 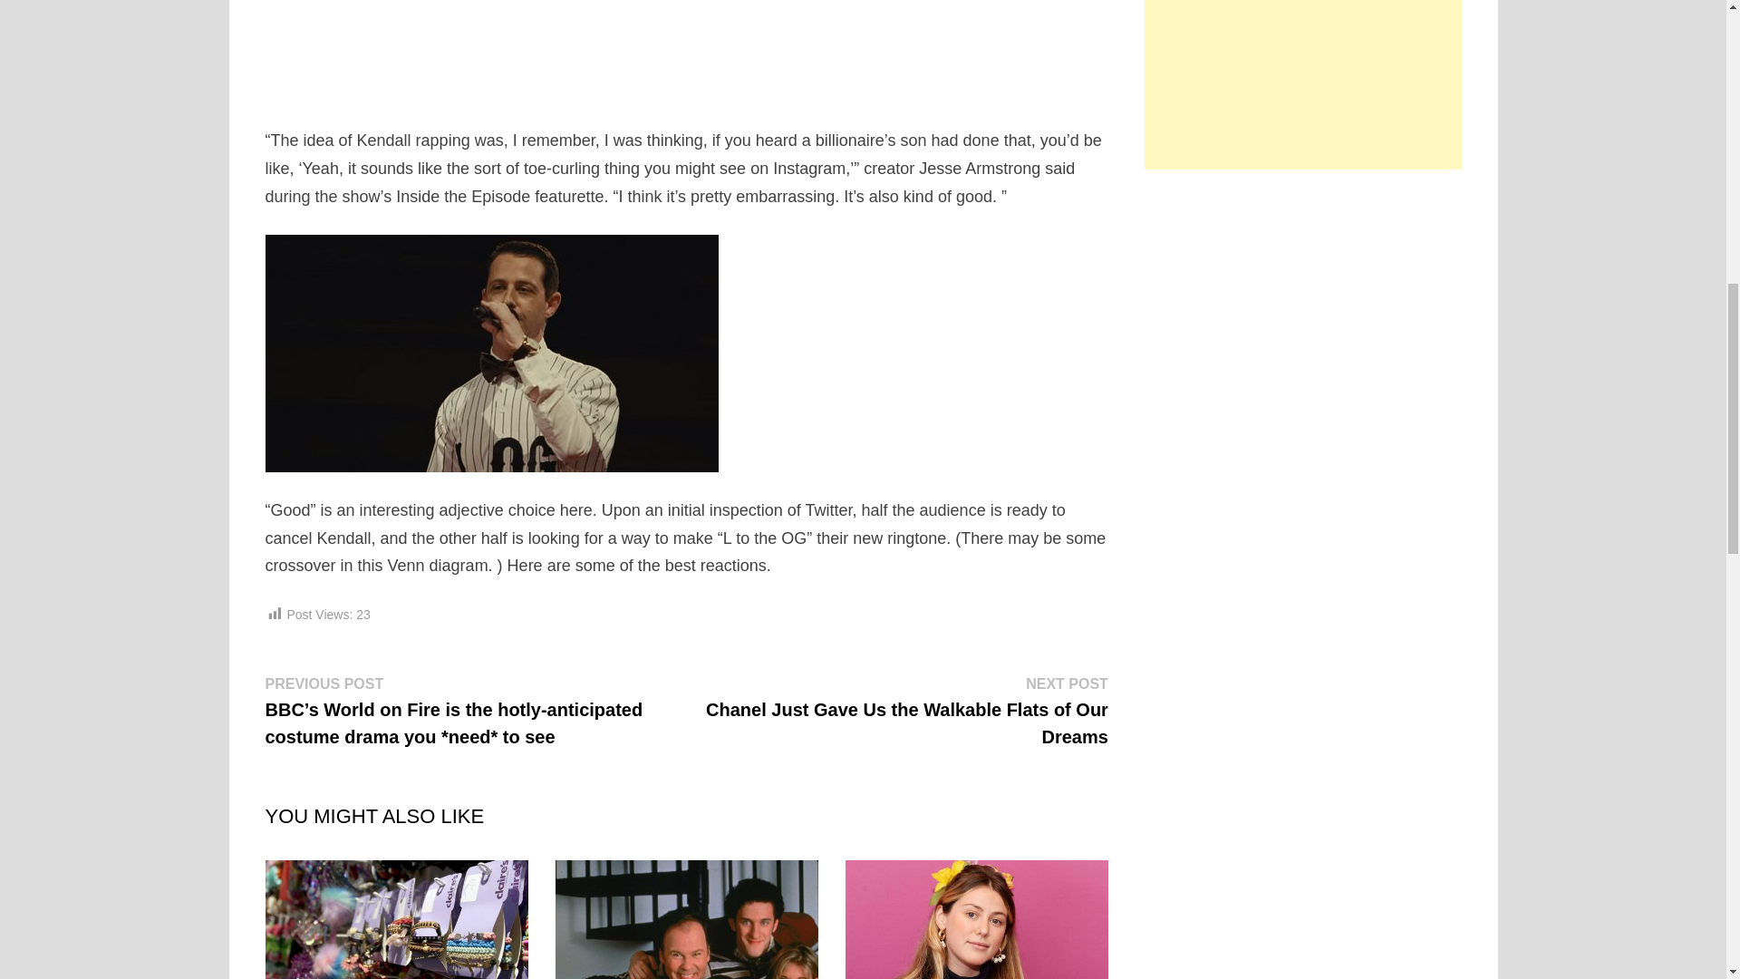 I want to click on Advertisement, so click(x=687, y=47).